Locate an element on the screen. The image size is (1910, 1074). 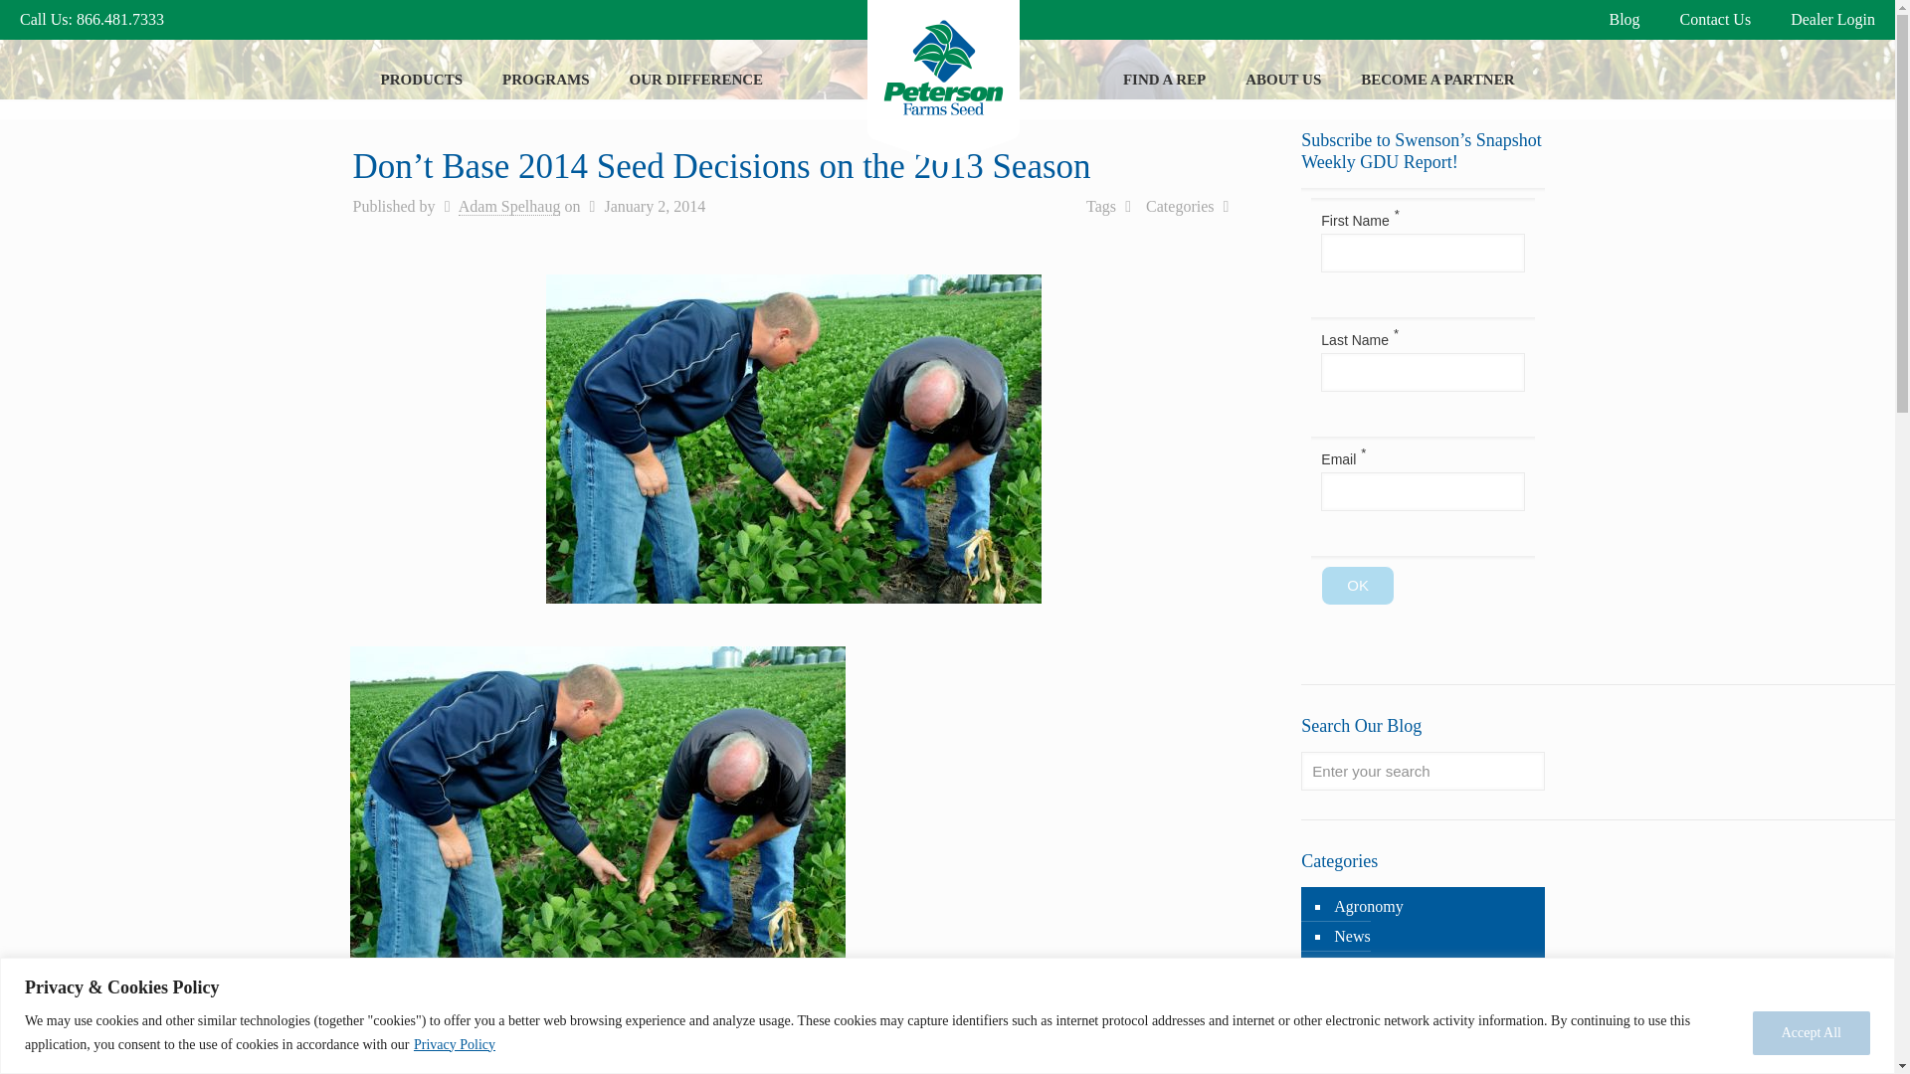
Privacy Policy is located at coordinates (454, 1044).